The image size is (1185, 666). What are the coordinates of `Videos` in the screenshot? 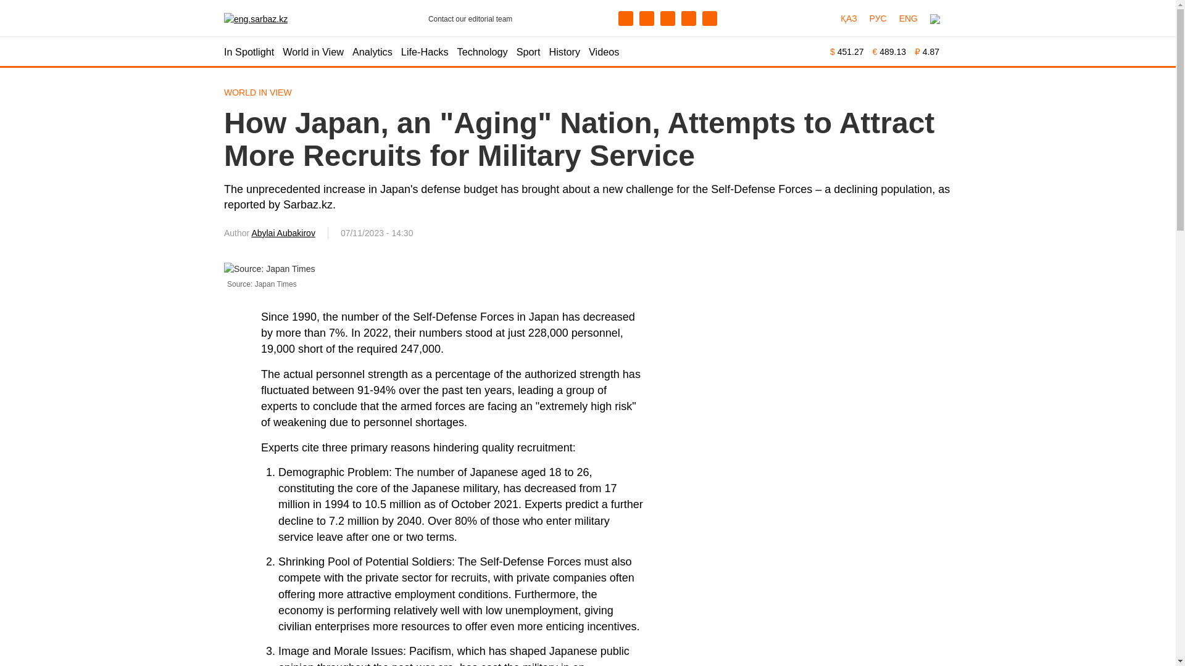 It's located at (604, 52).